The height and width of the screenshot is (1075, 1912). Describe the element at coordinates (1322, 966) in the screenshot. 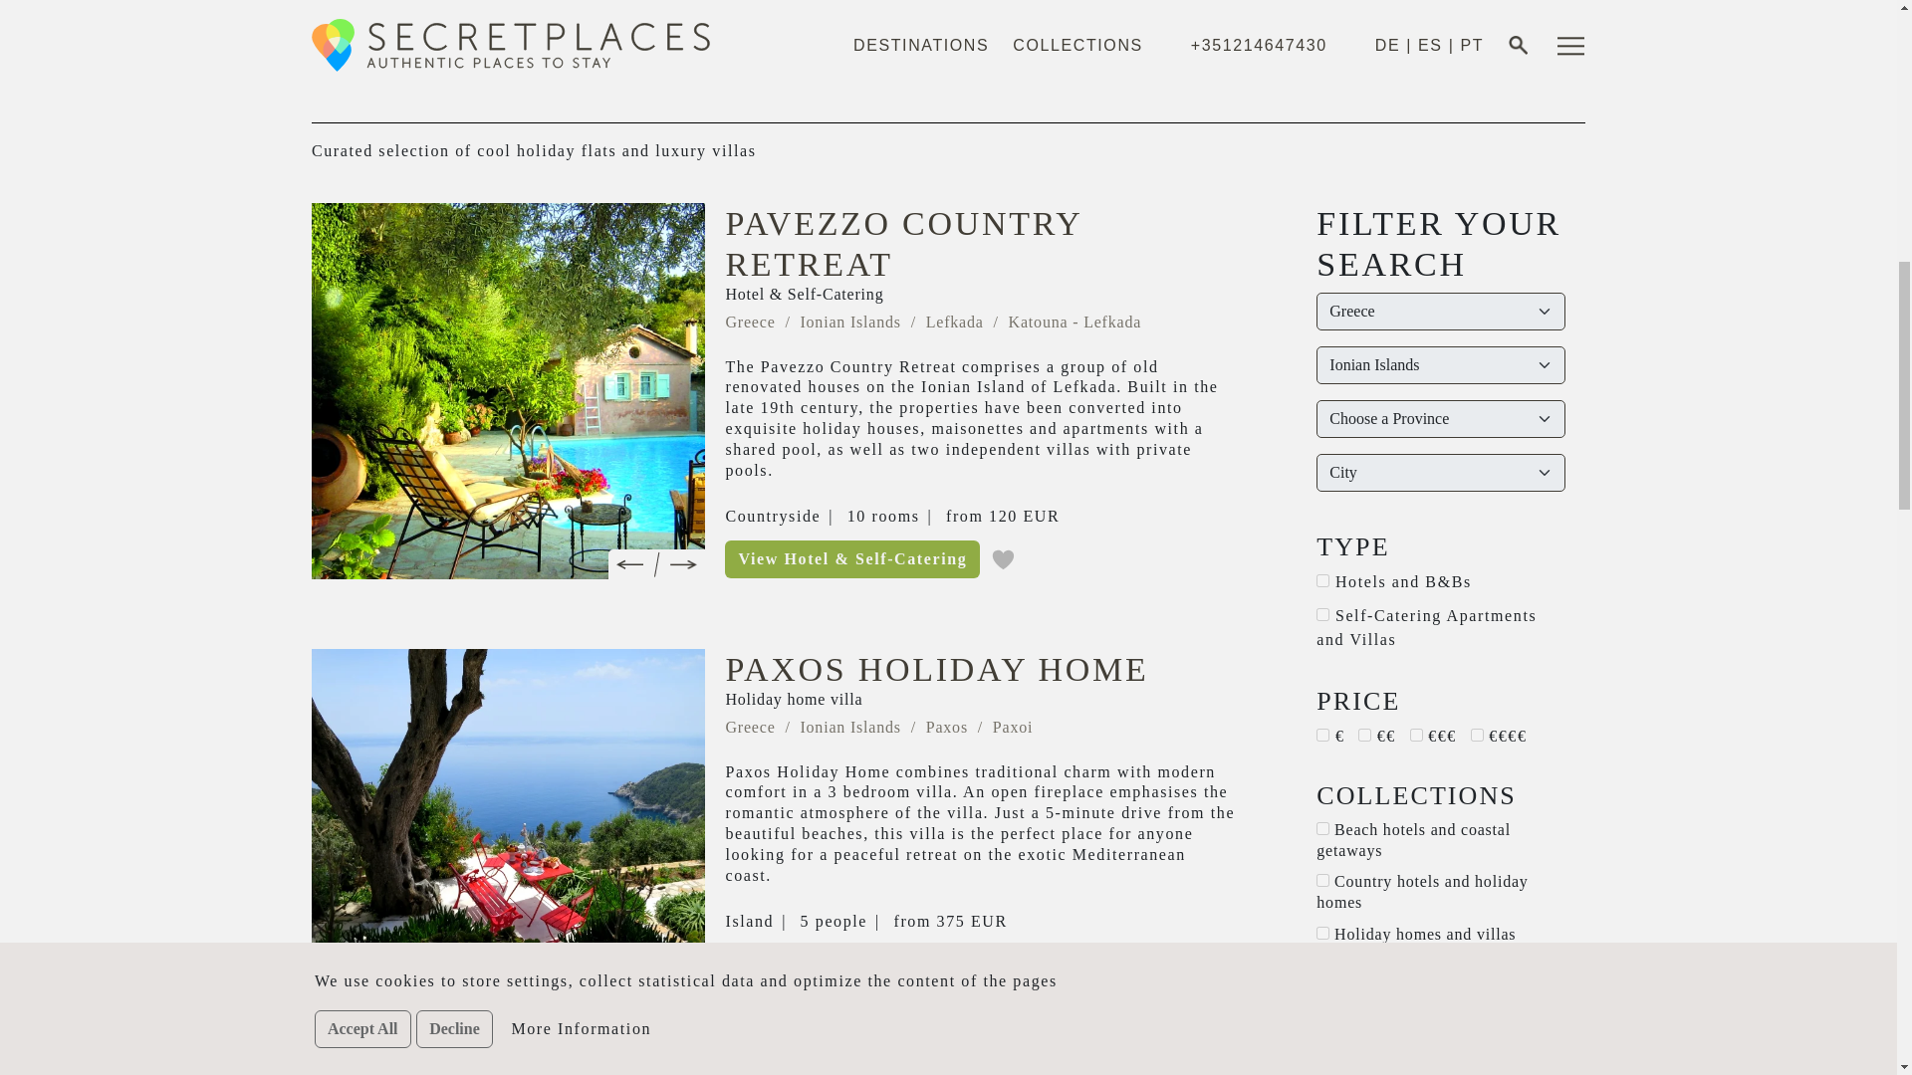

I see `7` at that location.